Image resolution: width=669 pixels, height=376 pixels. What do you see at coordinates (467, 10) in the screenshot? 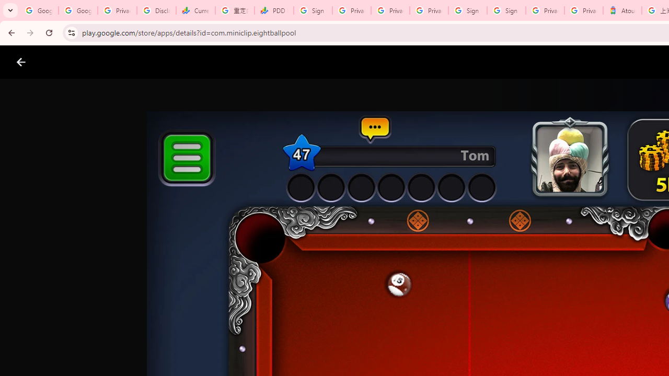
I see `Sign in - Google Accounts` at bounding box center [467, 10].